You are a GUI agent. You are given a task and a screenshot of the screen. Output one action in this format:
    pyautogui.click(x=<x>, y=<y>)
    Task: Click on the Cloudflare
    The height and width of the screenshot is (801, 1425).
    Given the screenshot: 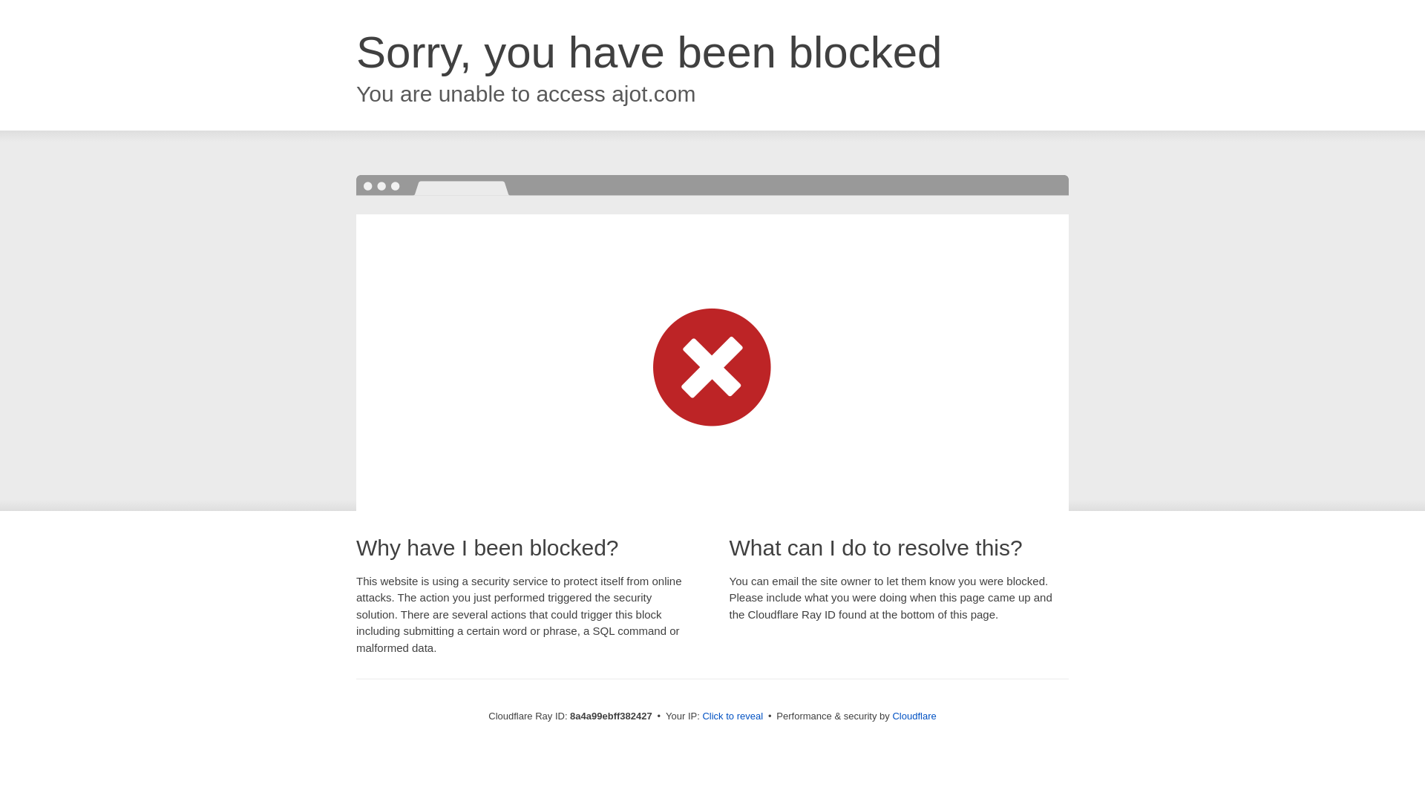 What is the action you would take?
    pyautogui.click(x=914, y=716)
    